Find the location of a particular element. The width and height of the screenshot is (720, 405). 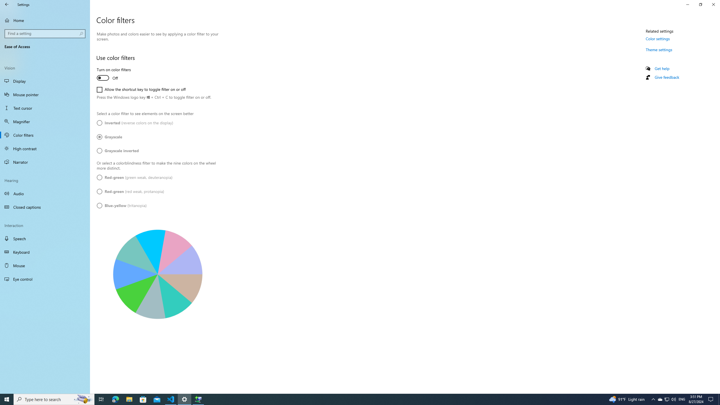

Get help is located at coordinates (662, 68).